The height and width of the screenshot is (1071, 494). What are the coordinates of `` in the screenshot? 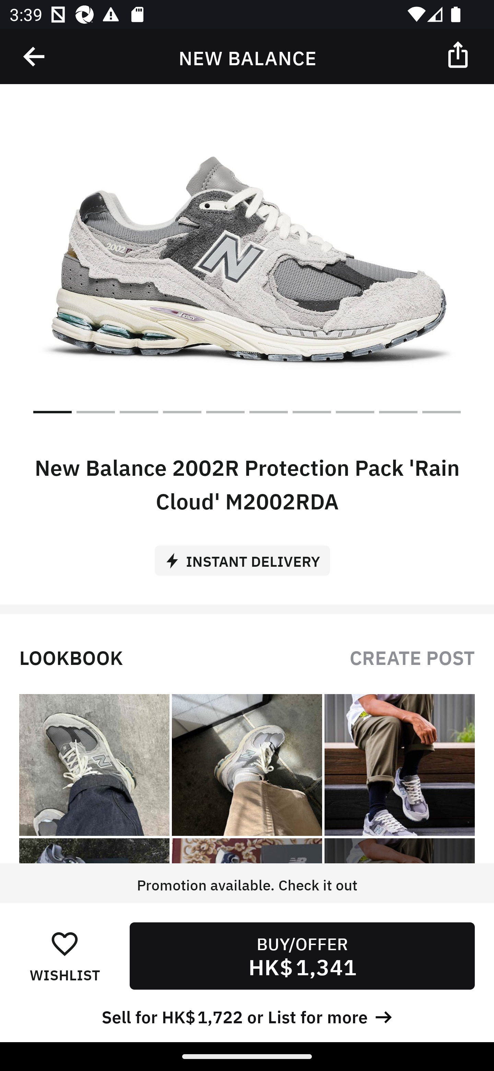 It's located at (35, 57).